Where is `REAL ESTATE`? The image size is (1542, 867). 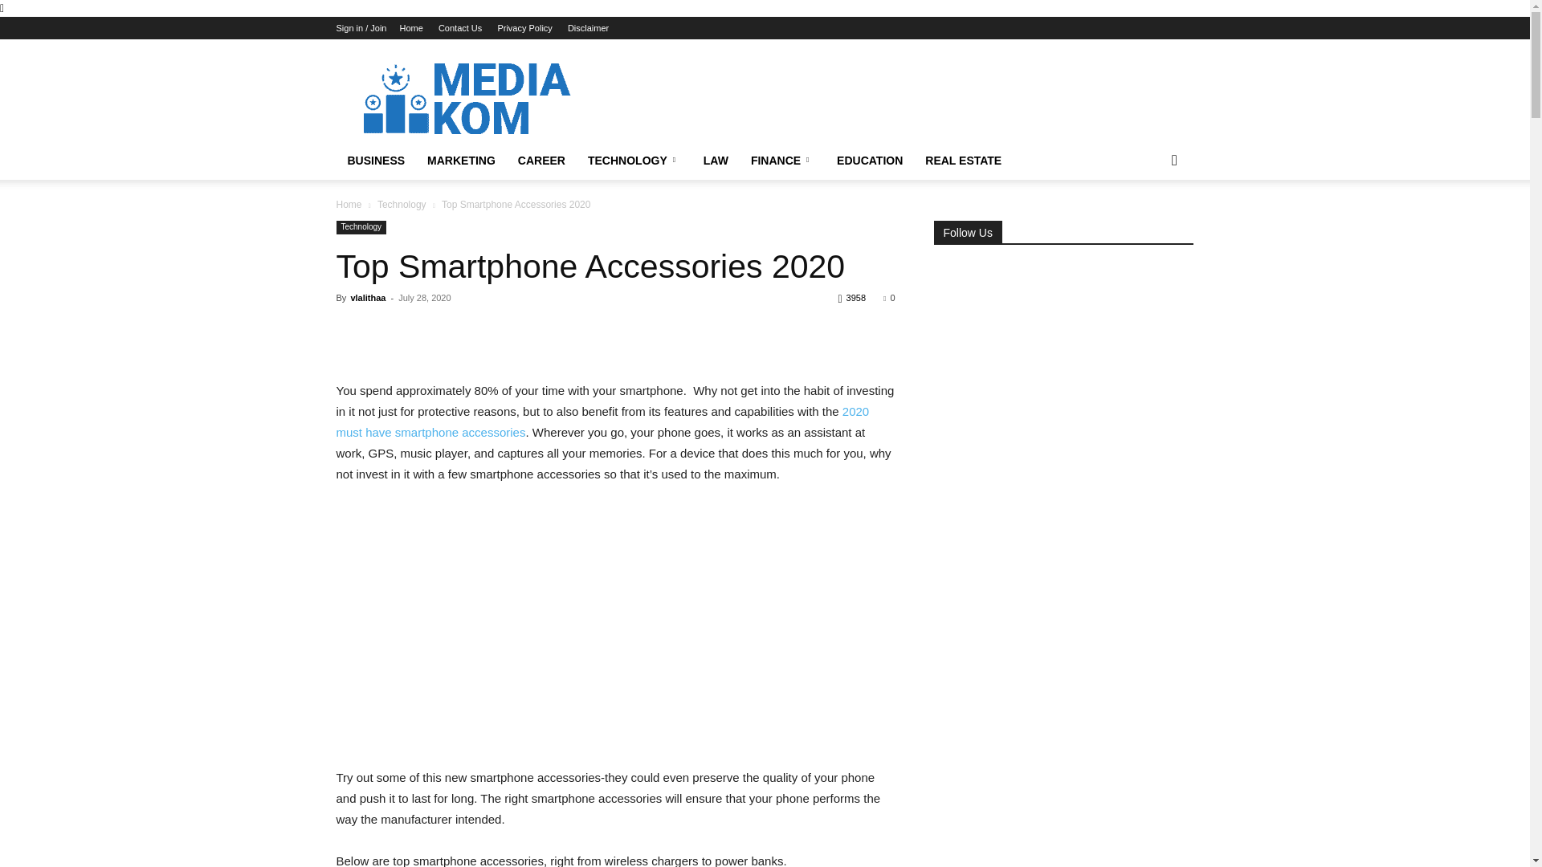 REAL ESTATE is located at coordinates (964, 161).